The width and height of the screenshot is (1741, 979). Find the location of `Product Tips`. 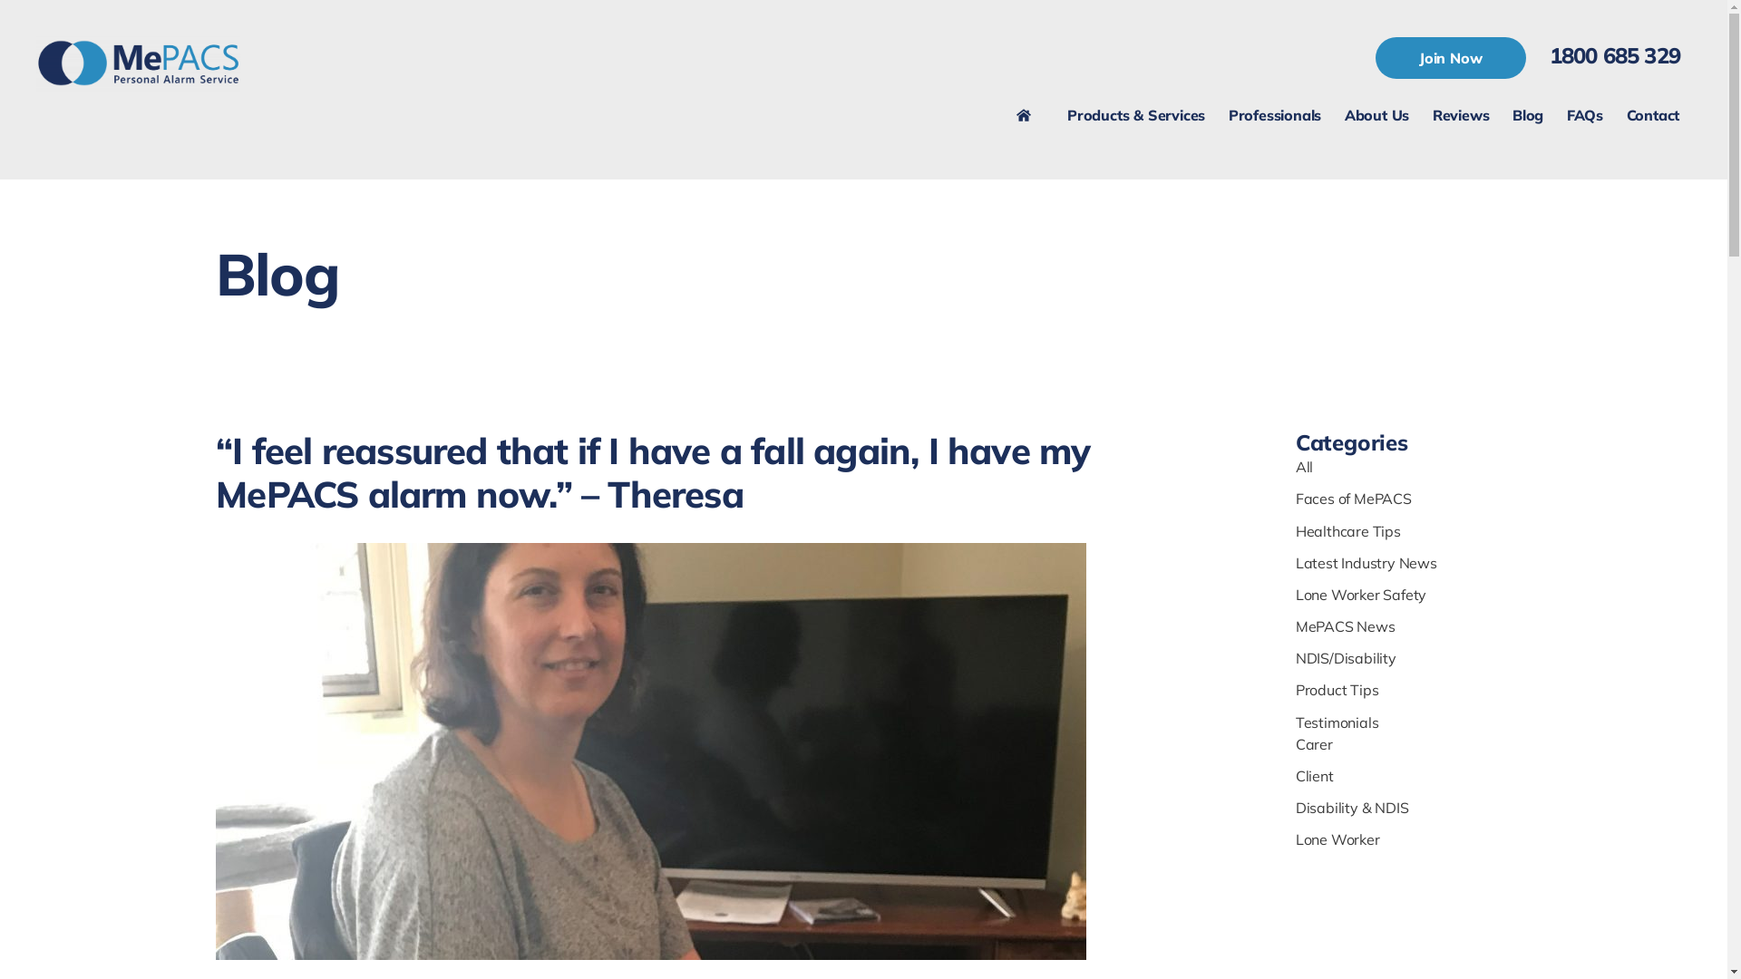

Product Tips is located at coordinates (1337, 690).